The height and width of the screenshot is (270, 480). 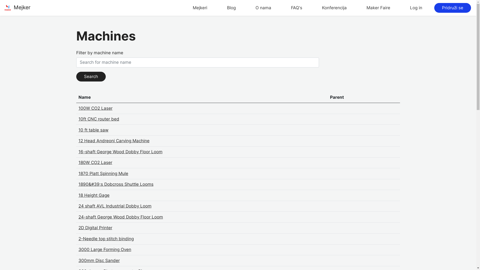 I want to click on Log in, so click(x=416, y=8).